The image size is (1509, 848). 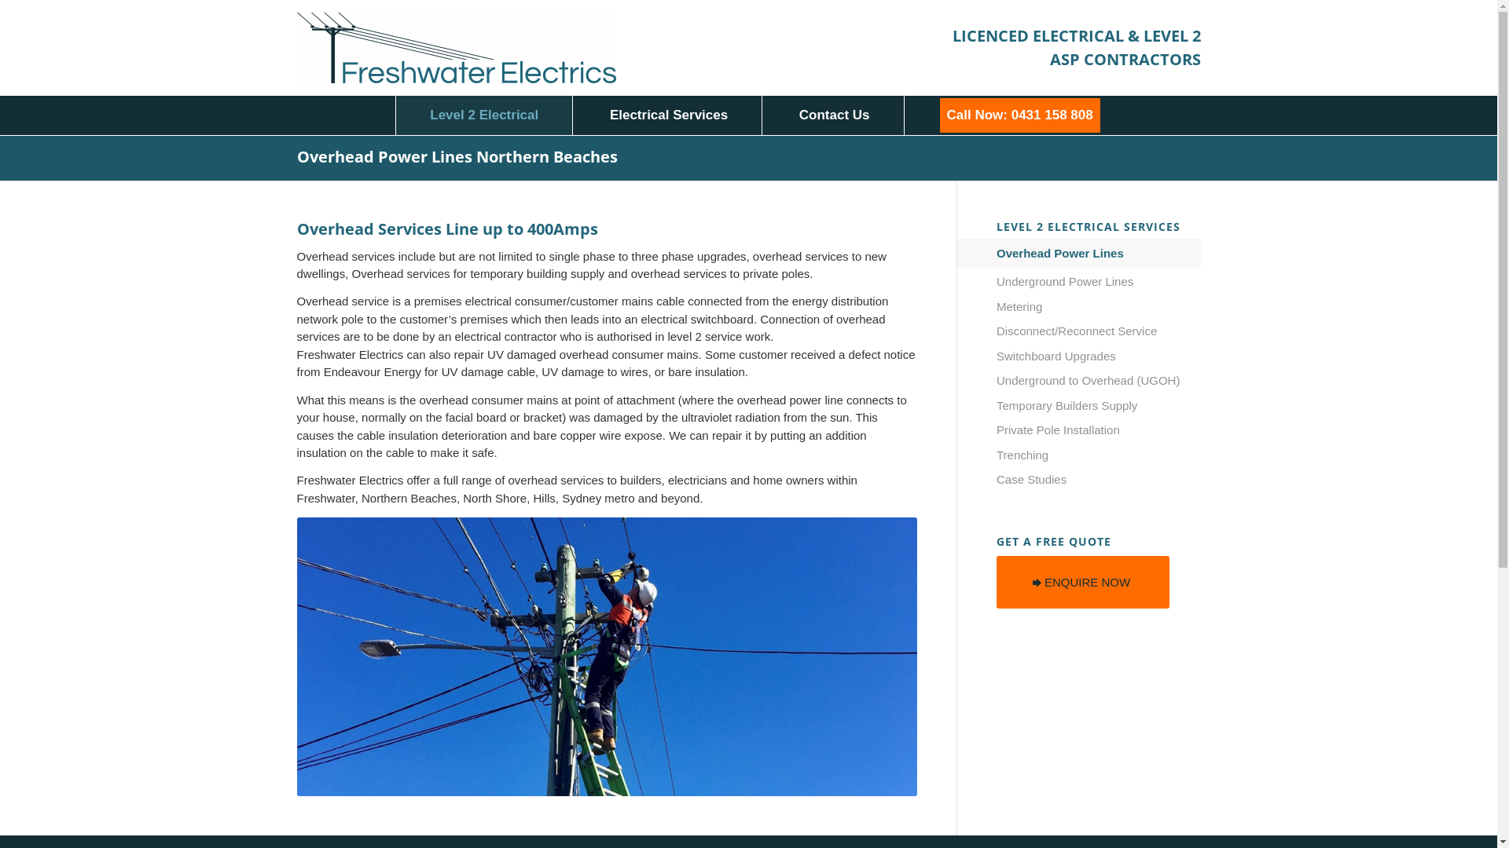 I want to click on Temporary Builders Supply, so click(x=1099, y=407).